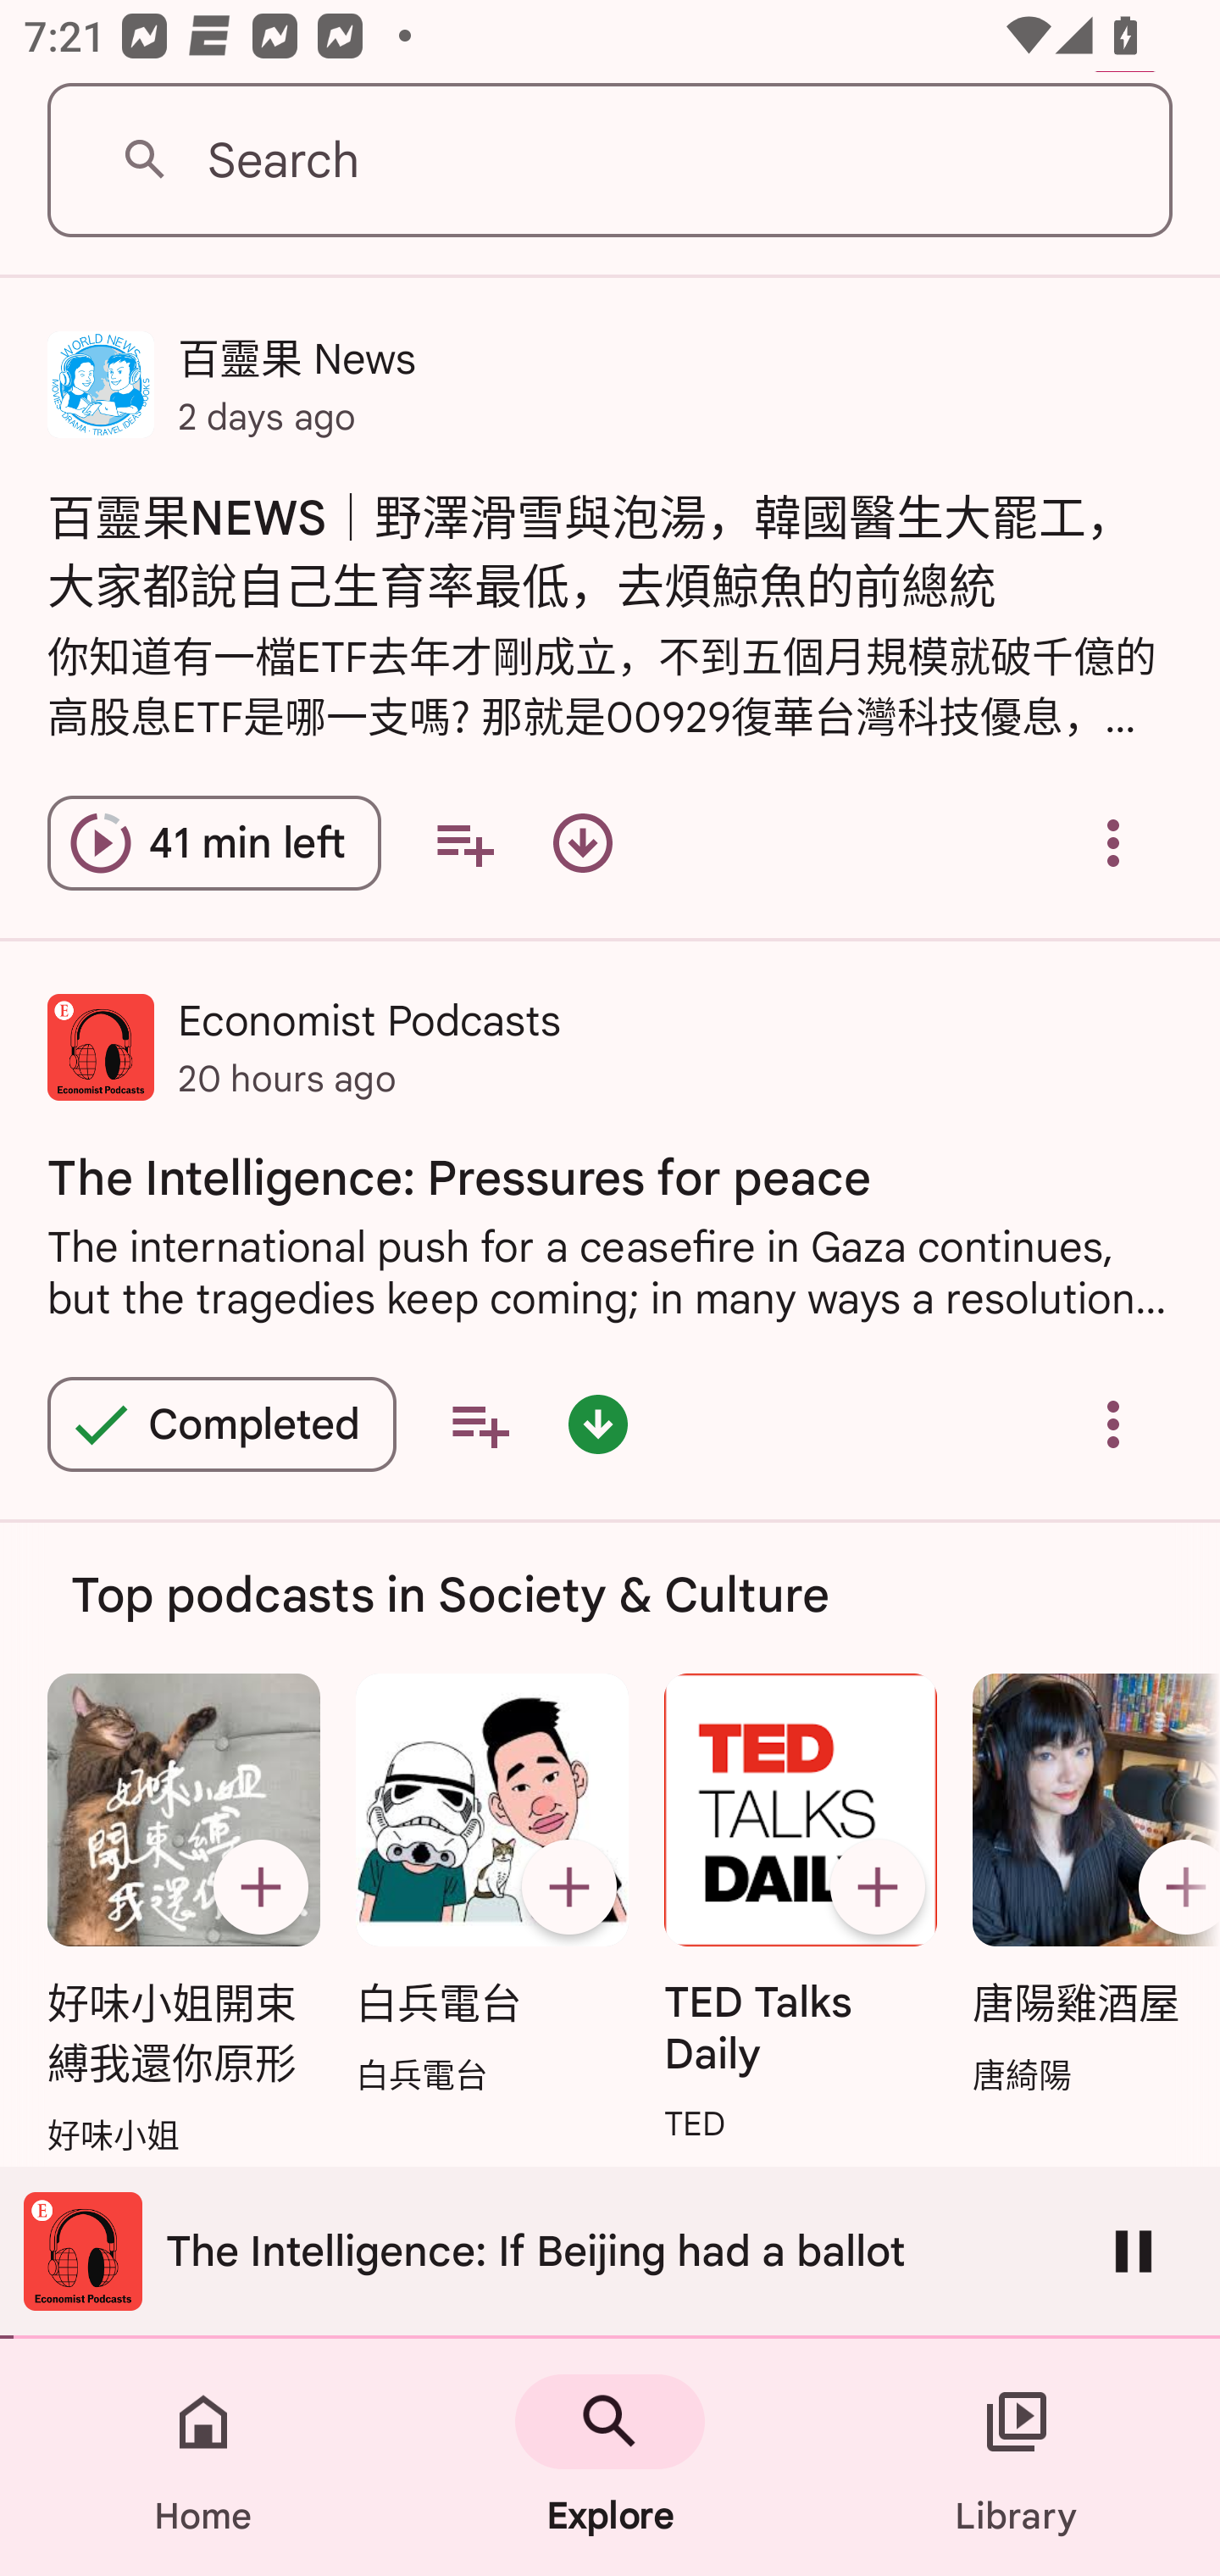  I want to click on Add to your queue, so click(480, 1424).